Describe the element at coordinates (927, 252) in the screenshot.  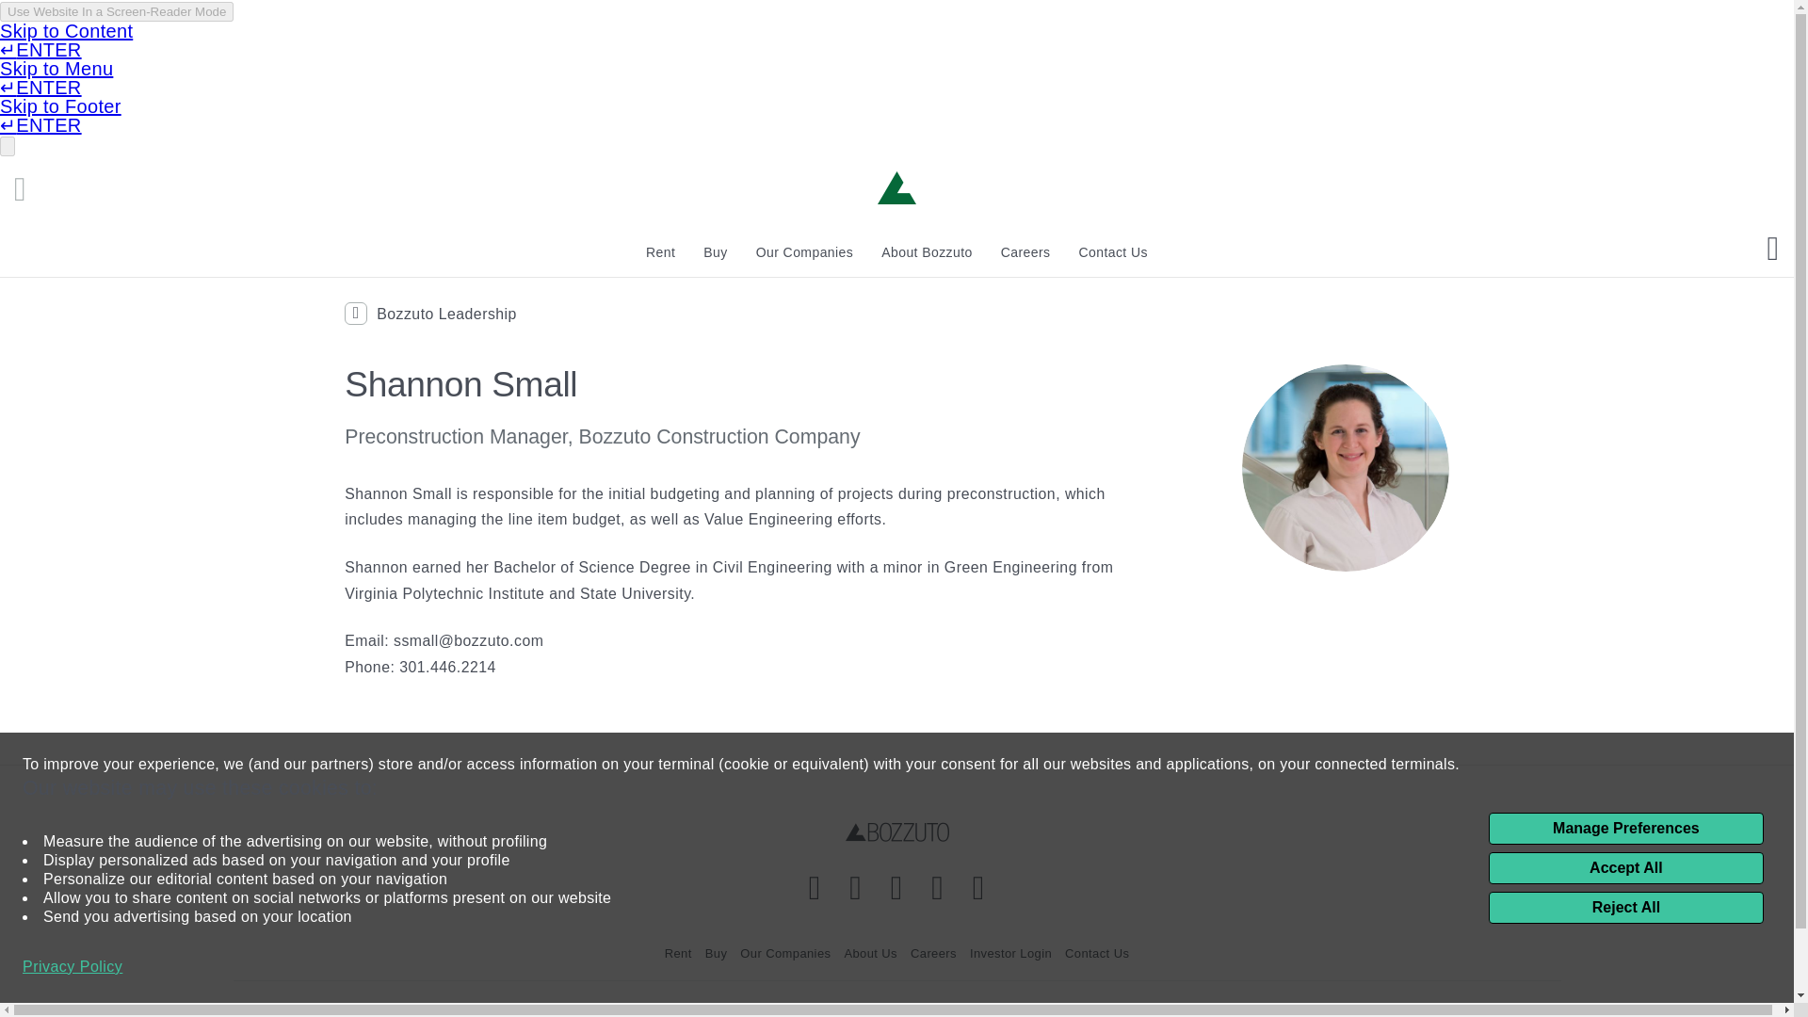
I see `About Bozzuto` at that location.